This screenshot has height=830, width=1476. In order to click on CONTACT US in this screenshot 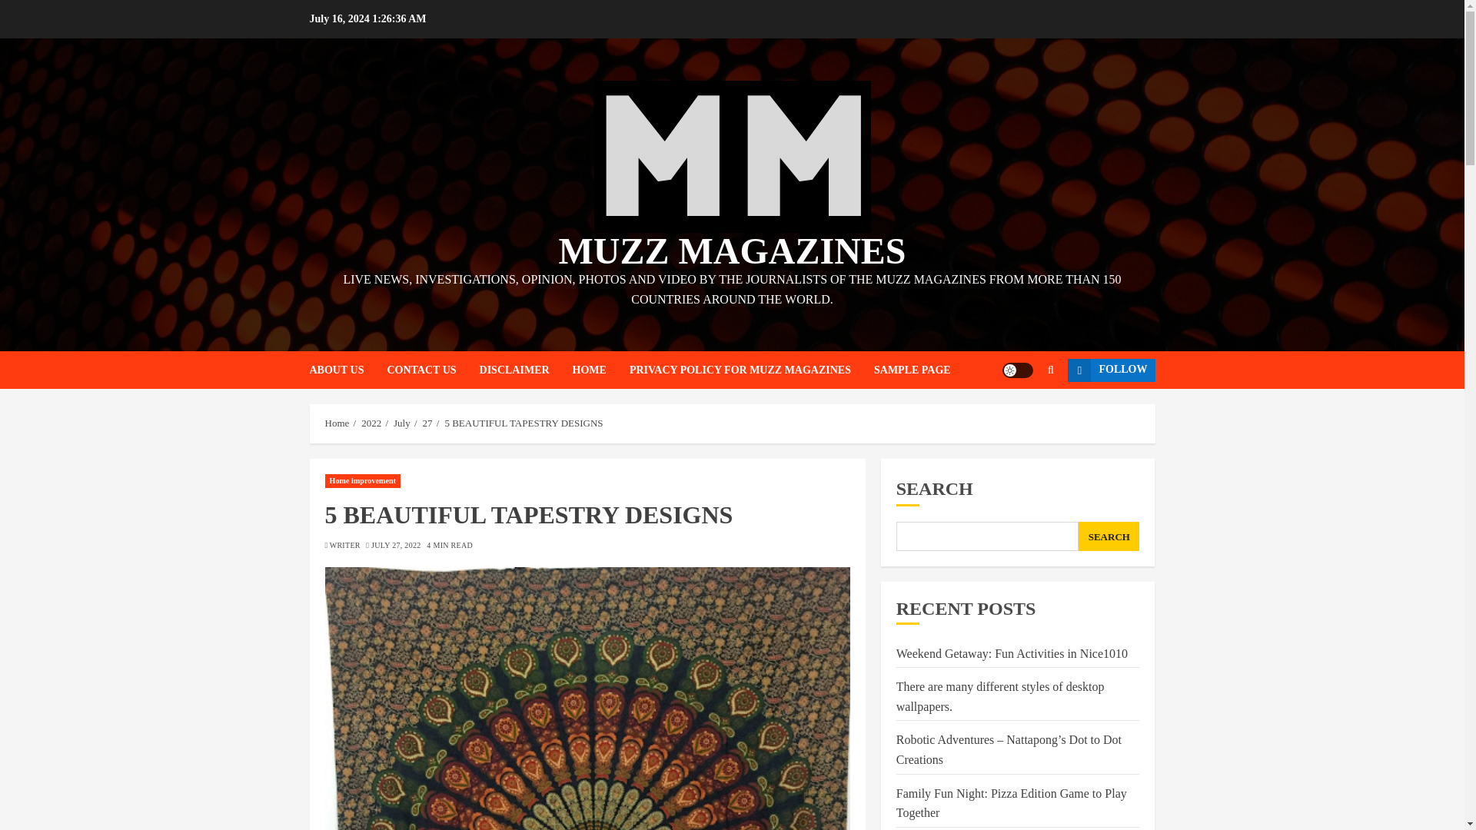, I will do `click(432, 370)`.